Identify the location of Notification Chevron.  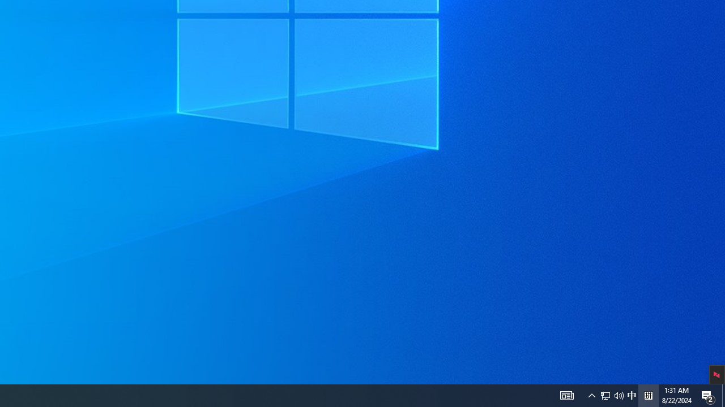
(591, 396).